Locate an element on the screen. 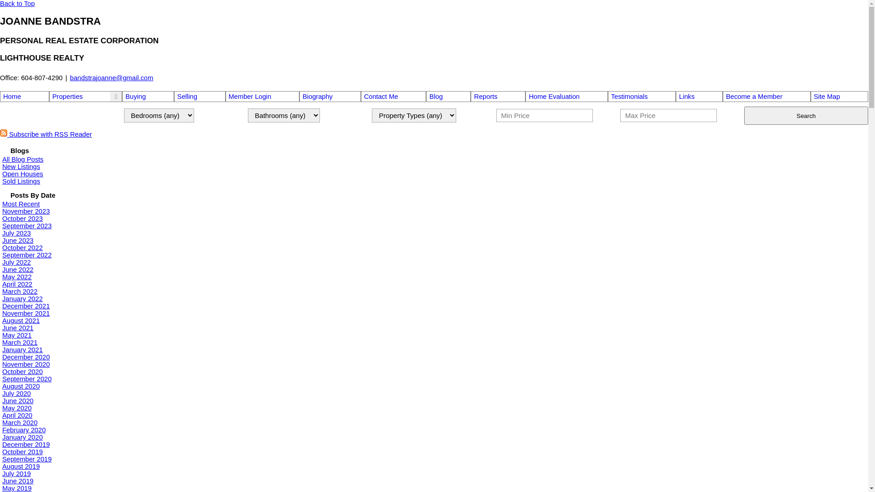  July 2022 is located at coordinates (16, 262).